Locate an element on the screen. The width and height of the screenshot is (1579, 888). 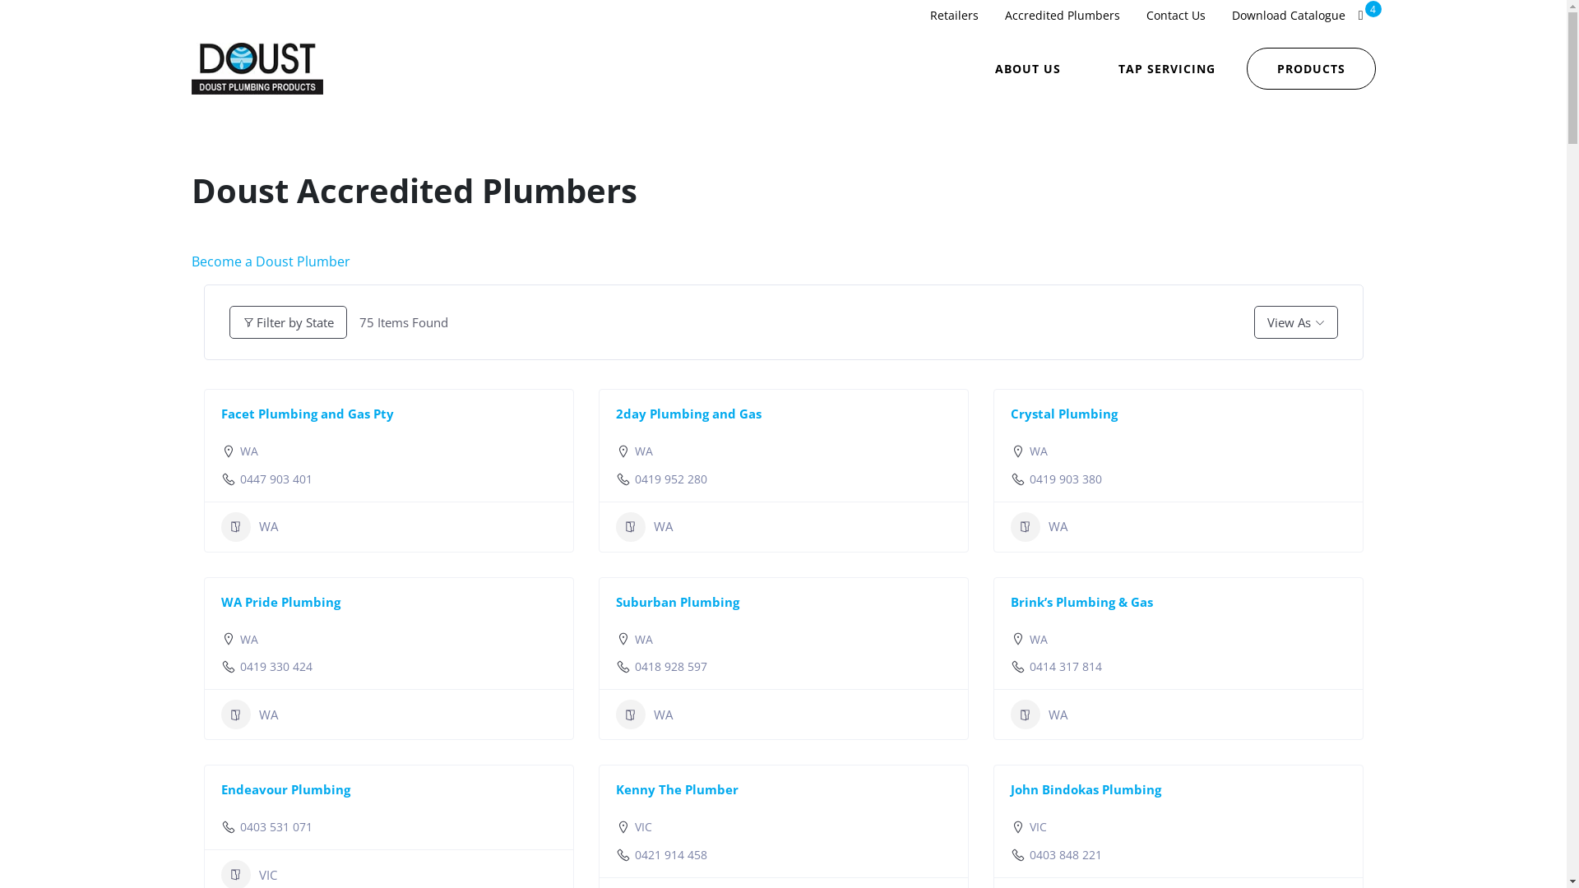
TAP SERVICING is located at coordinates (1167, 69).